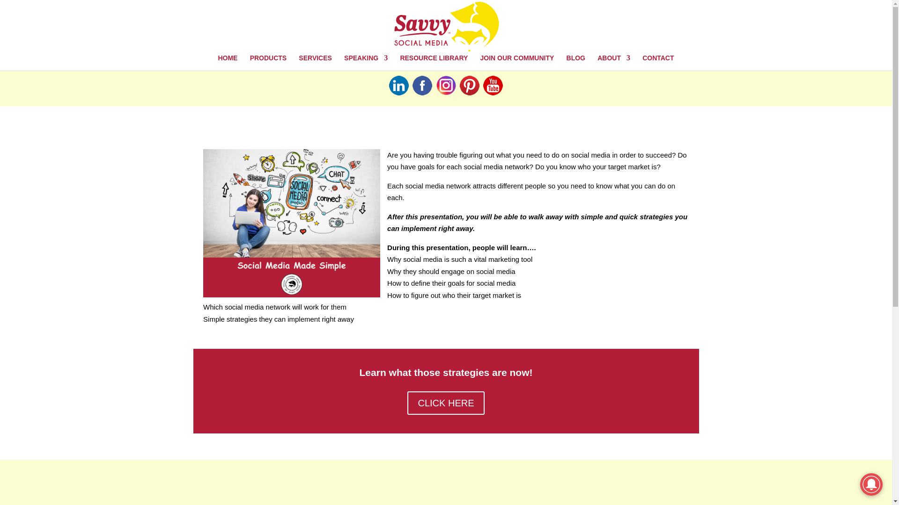  What do you see at coordinates (613, 63) in the screenshot?
I see `ABOUT` at bounding box center [613, 63].